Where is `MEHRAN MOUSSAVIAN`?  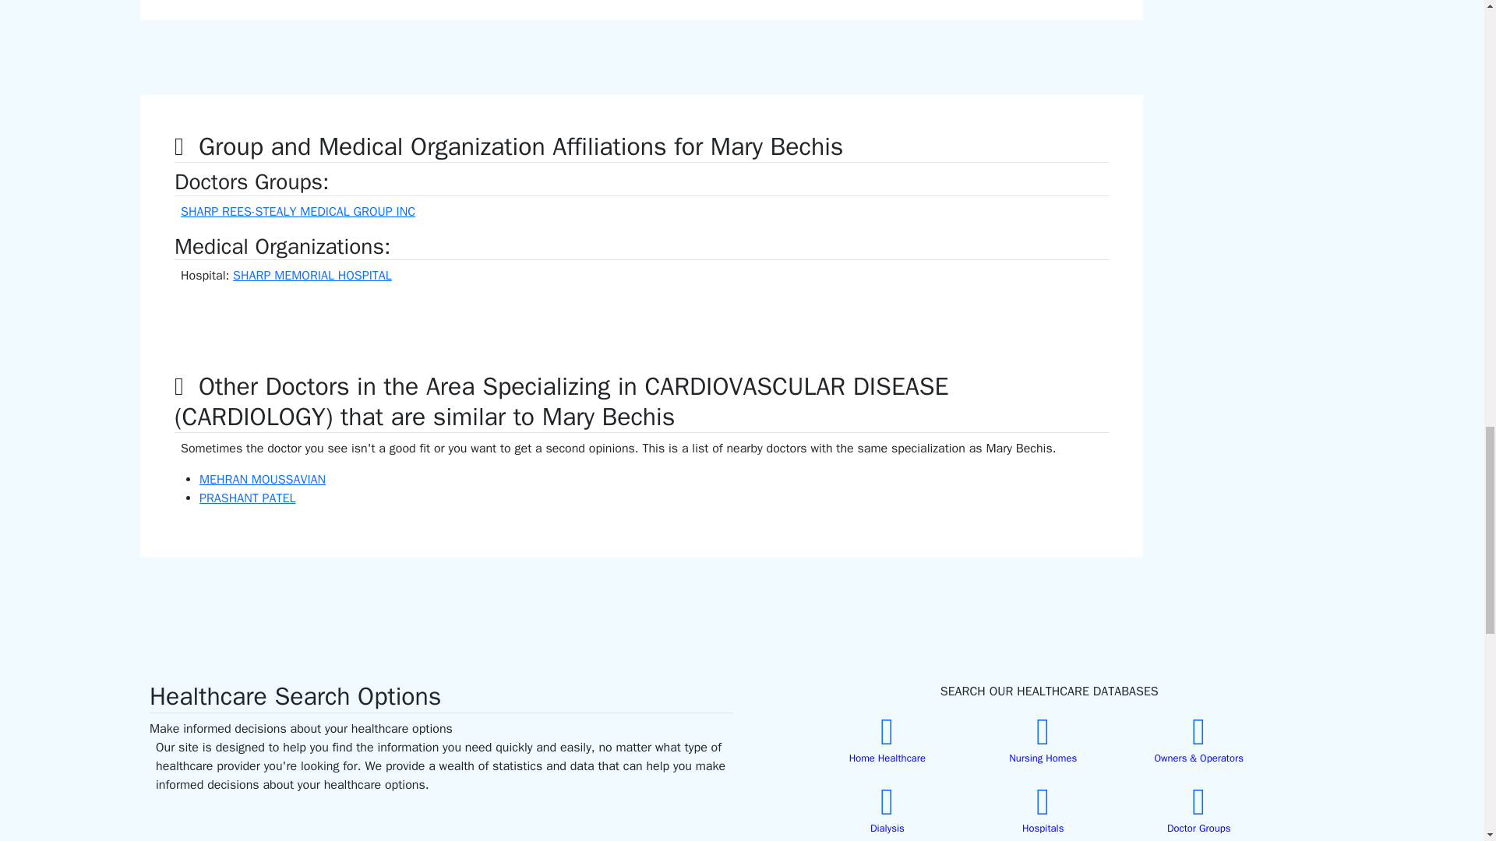
MEHRAN MOUSSAVIAN is located at coordinates (262, 480).